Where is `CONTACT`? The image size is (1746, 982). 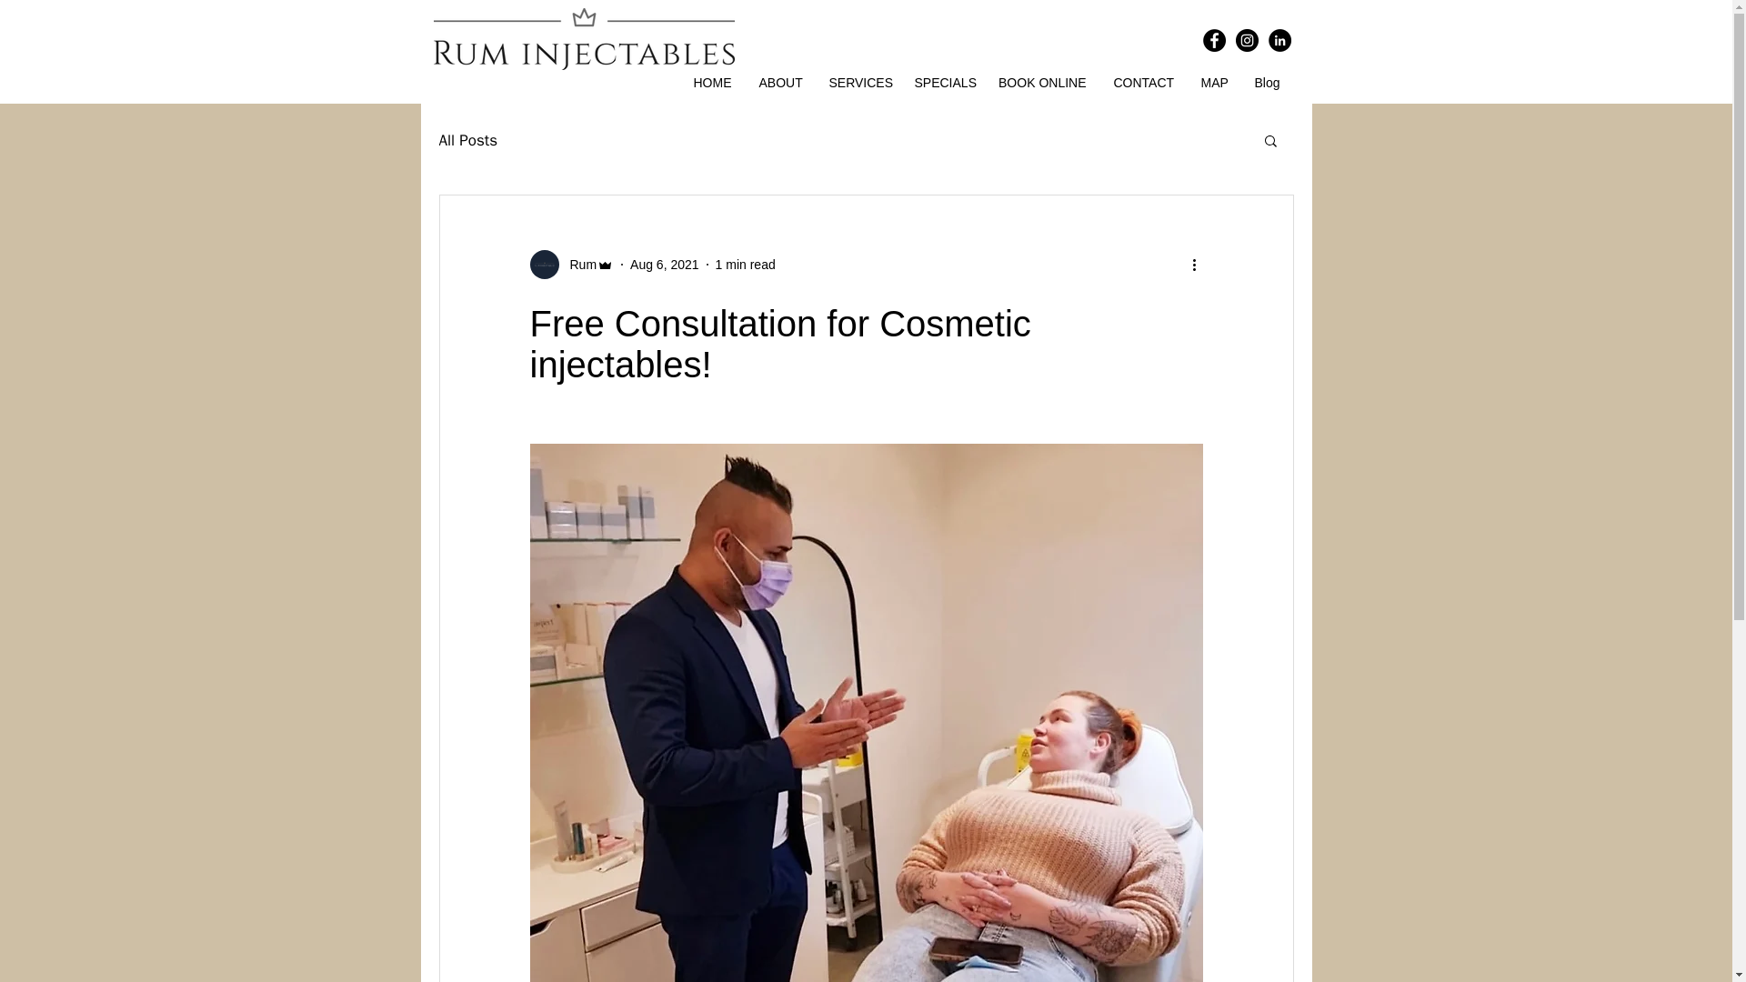
CONTACT is located at coordinates (1143, 82).